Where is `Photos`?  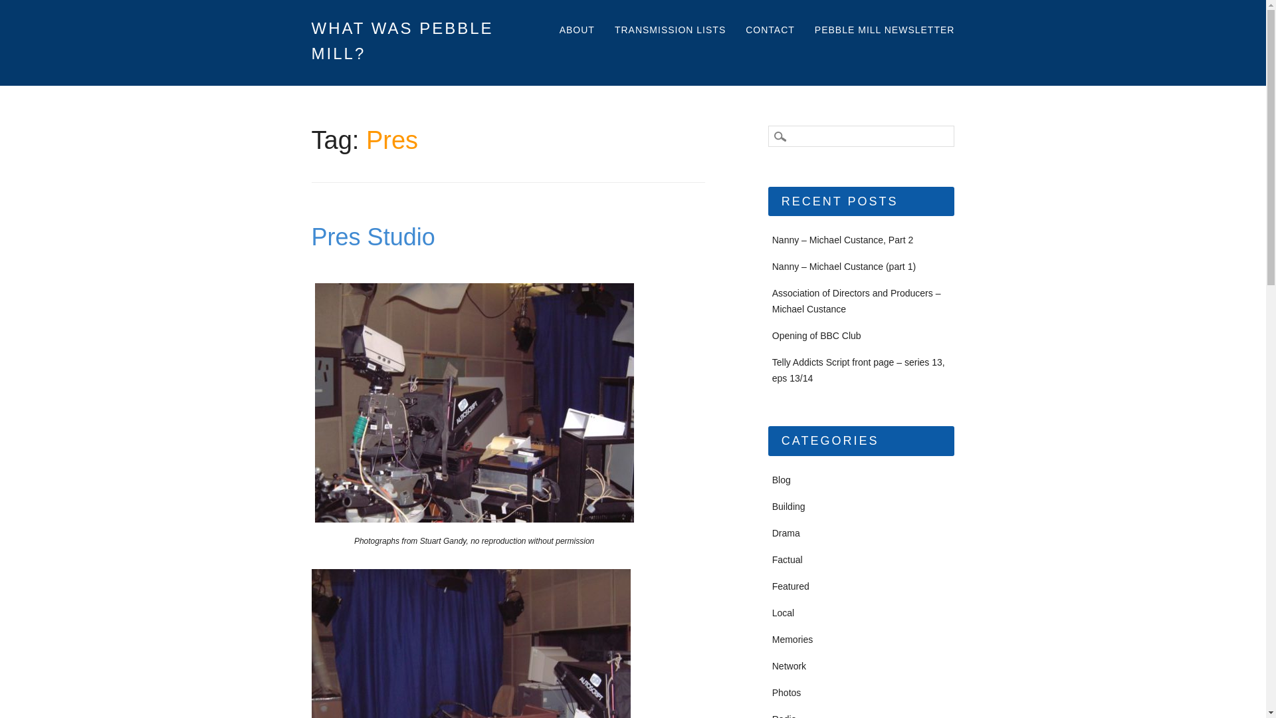 Photos is located at coordinates (786, 692).